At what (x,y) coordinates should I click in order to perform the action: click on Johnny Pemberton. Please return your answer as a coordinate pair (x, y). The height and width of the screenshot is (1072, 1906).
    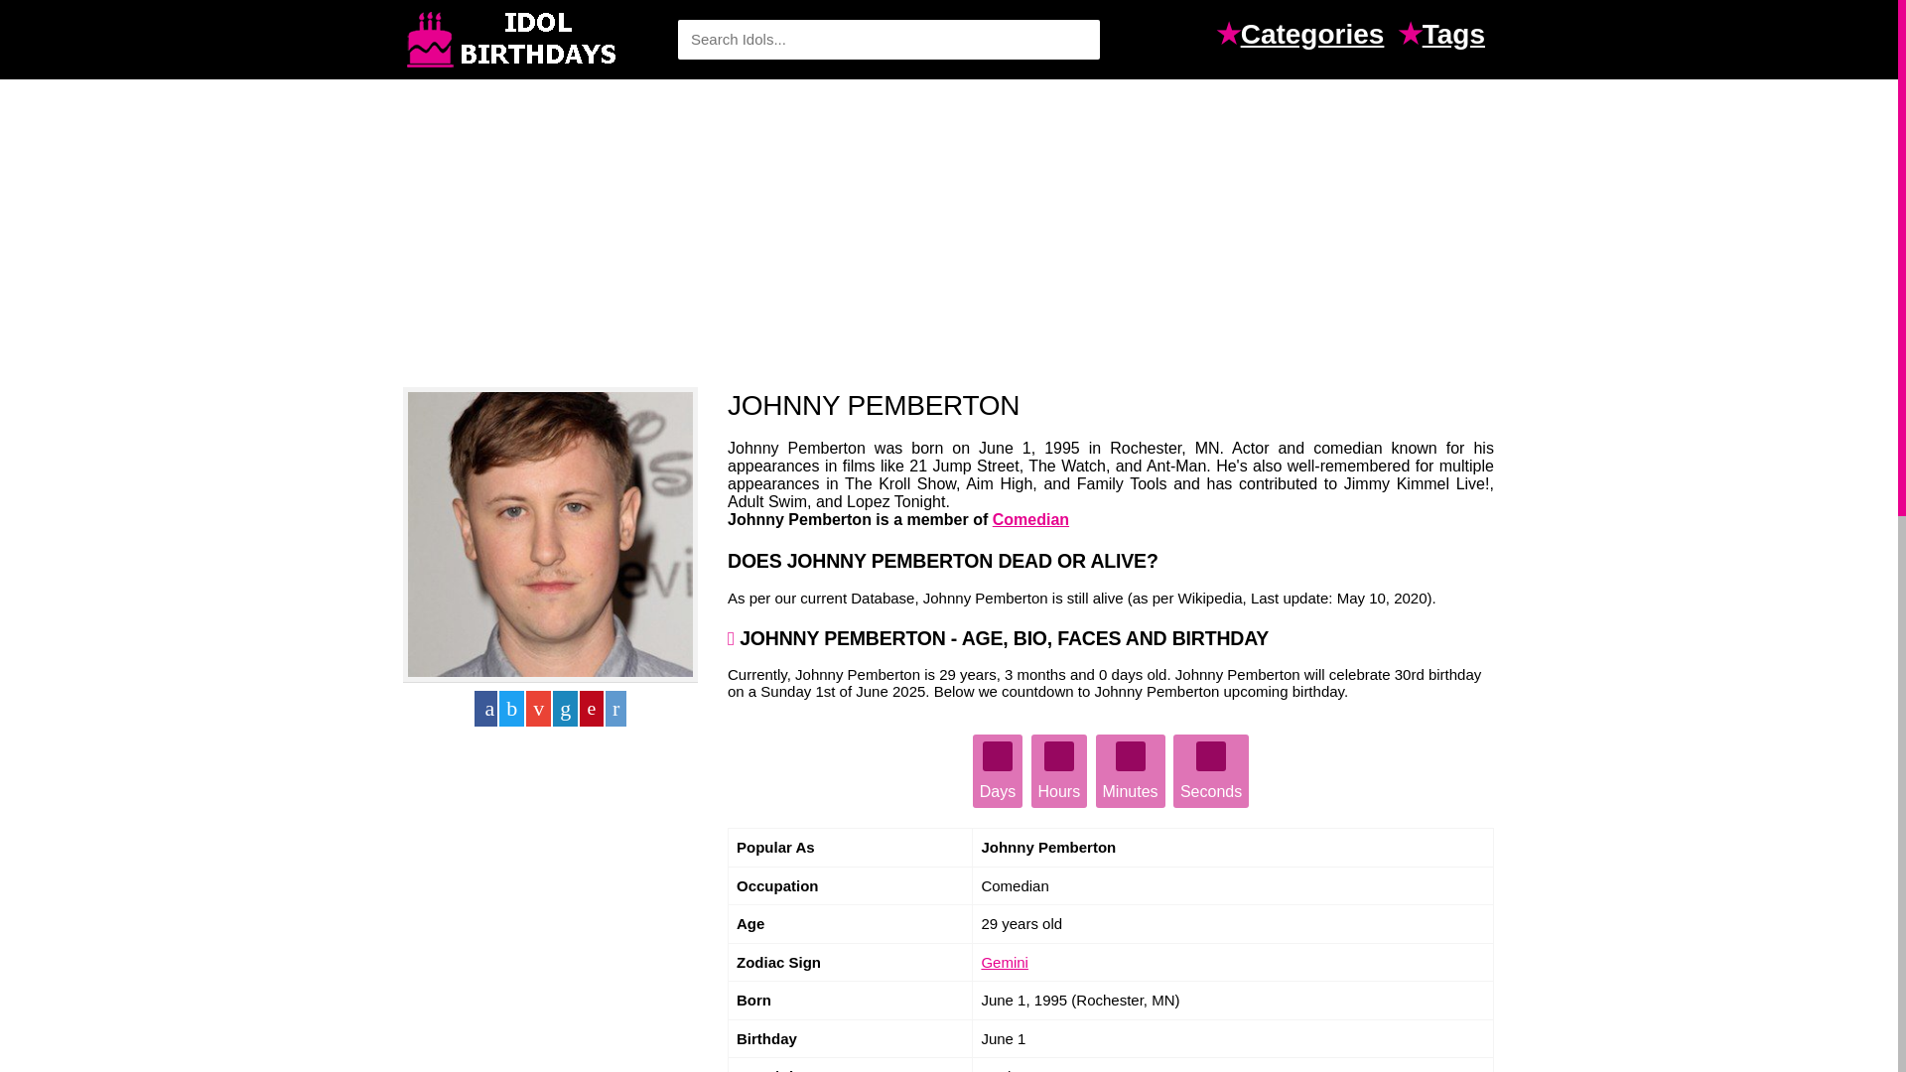
    Looking at the image, I should click on (550, 534).